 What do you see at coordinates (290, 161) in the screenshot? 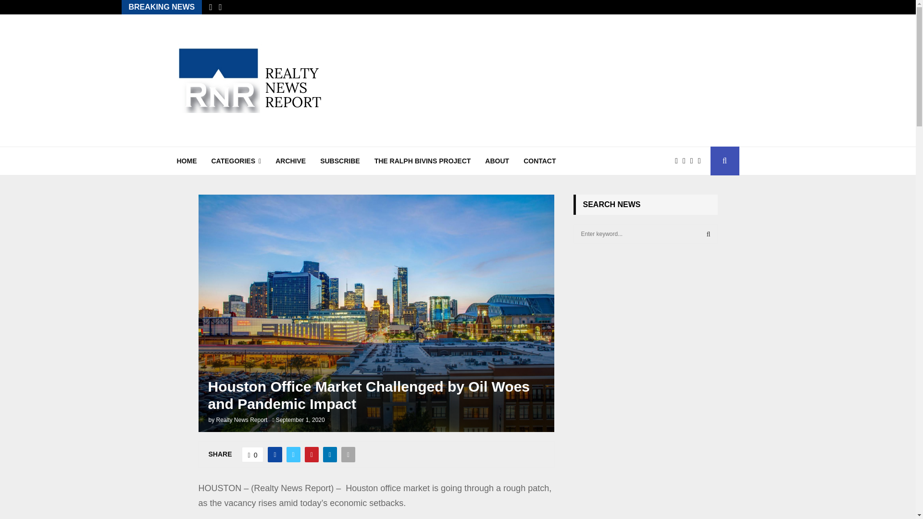
I see `ARCHIVE` at bounding box center [290, 161].